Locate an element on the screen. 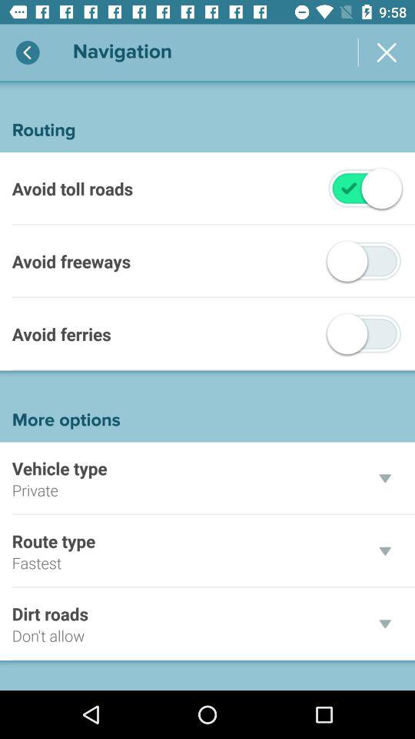 Image resolution: width=415 pixels, height=739 pixels. select the drop down for dirt roads is located at coordinates (384, 624).